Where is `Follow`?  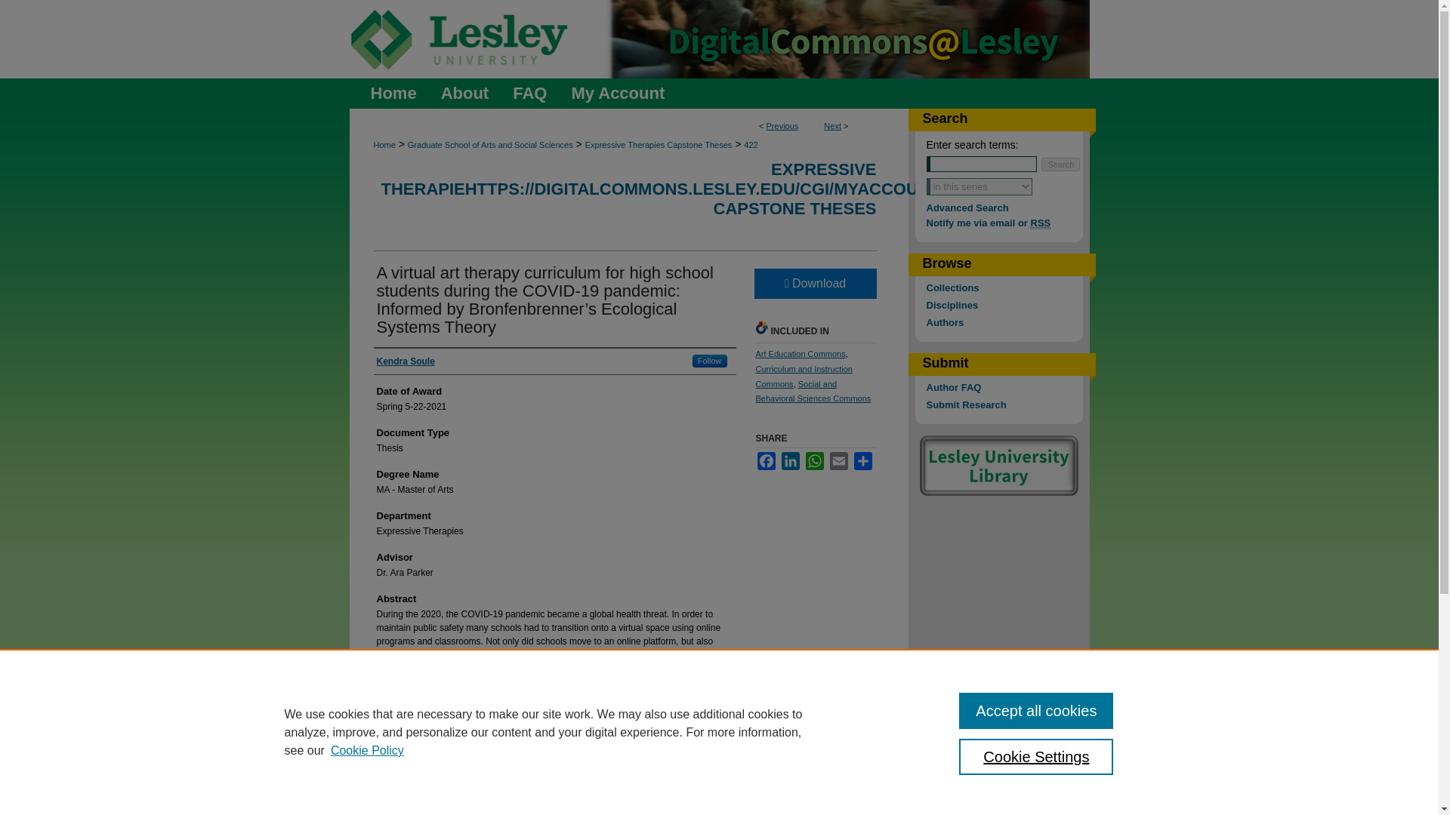
Follow is located at coordinates (710, 361).